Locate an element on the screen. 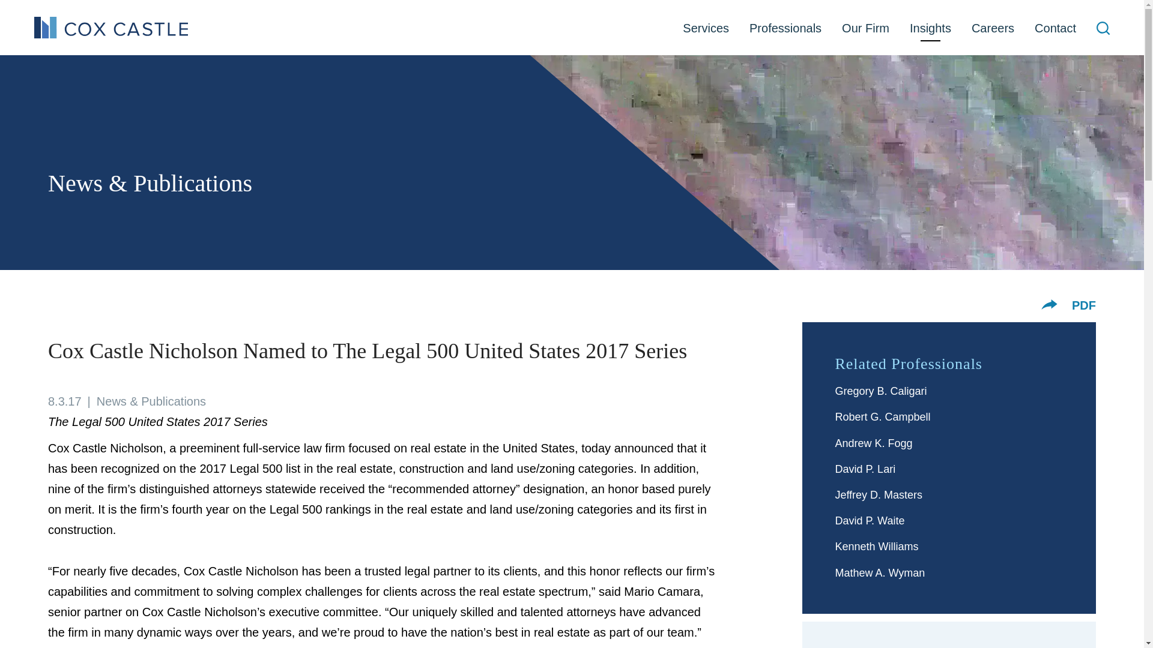  Search is located at coordinates (1103, 29).